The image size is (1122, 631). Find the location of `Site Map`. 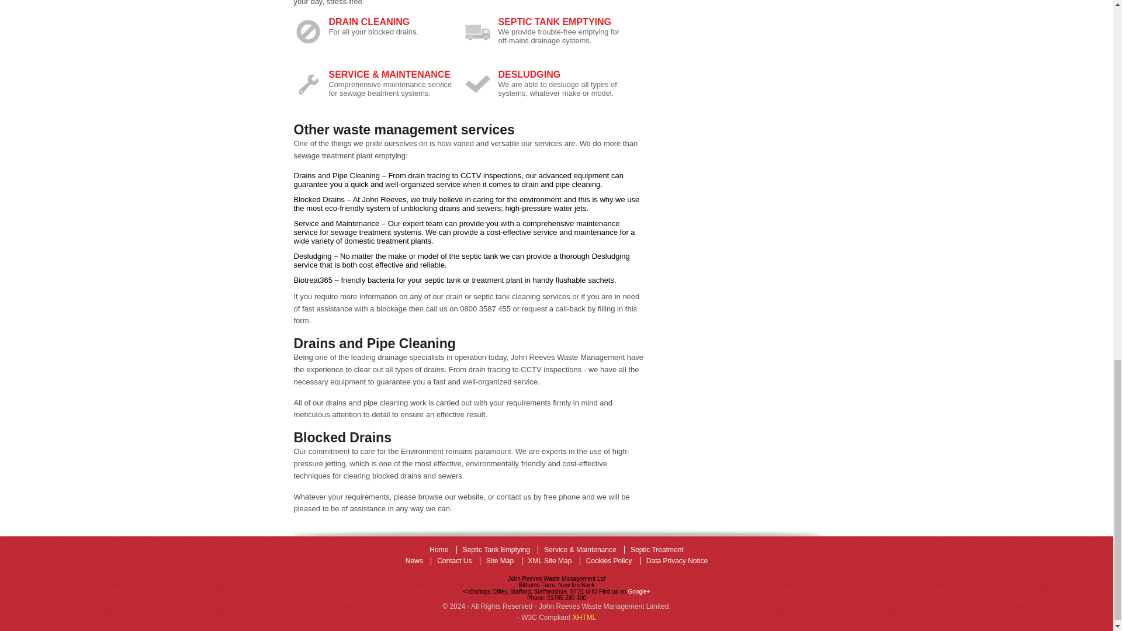

Site Map is located at coordinates (500, 560).